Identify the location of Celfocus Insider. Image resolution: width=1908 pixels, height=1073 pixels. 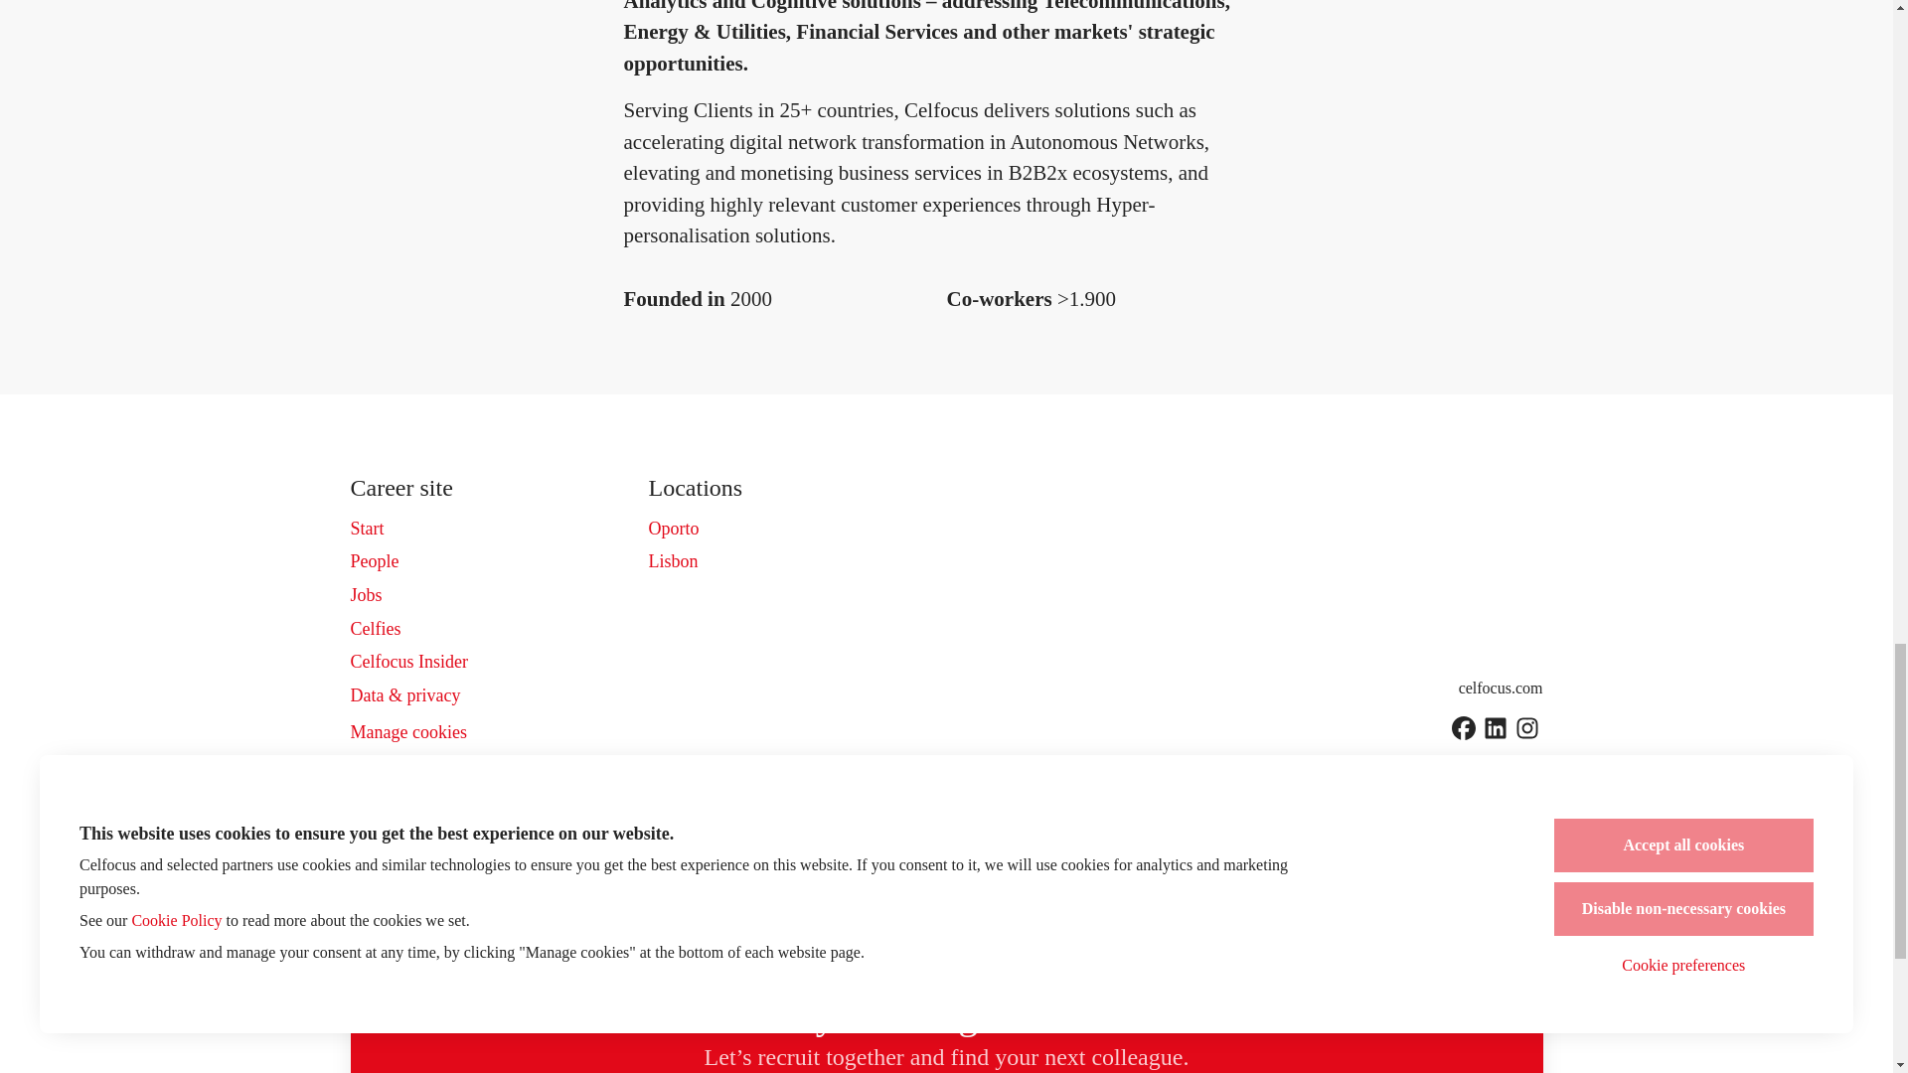
(407, 662).